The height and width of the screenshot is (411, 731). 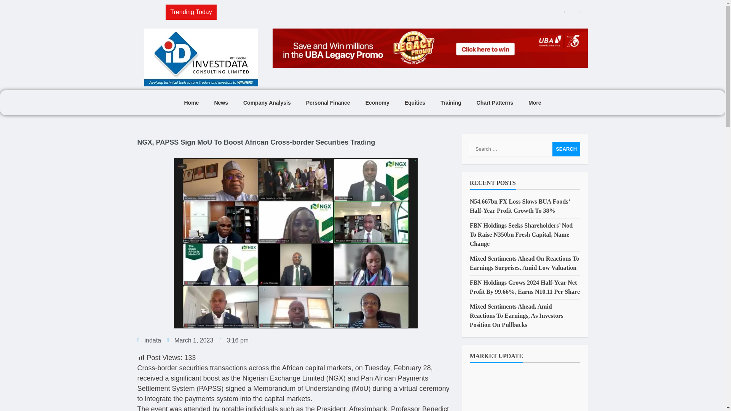 I want to click on More, so click(x=535, y=103).